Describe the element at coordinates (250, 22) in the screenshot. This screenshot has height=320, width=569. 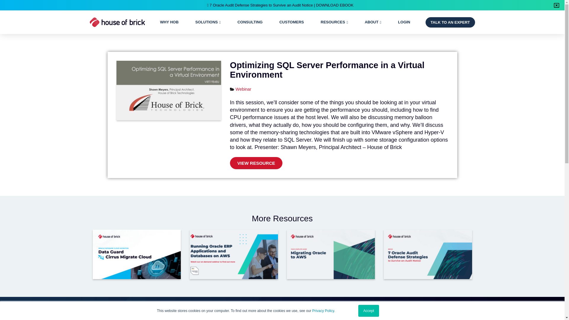
I see `CONSULTING` at that location.